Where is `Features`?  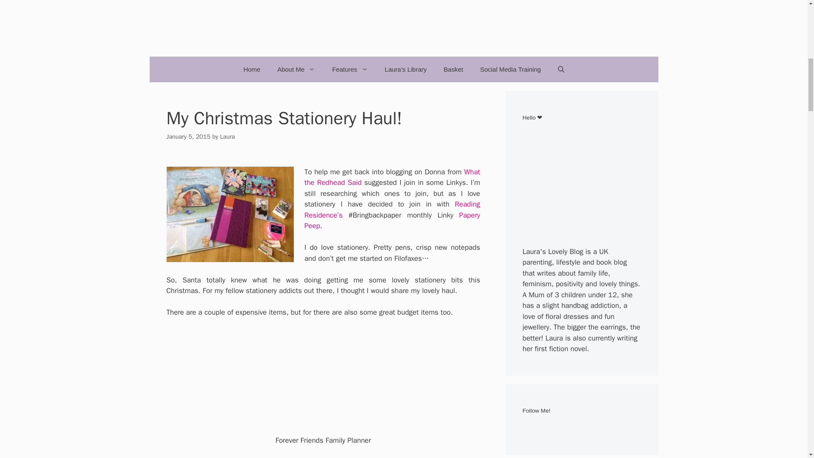
Features is located at coordinates (349, 70).